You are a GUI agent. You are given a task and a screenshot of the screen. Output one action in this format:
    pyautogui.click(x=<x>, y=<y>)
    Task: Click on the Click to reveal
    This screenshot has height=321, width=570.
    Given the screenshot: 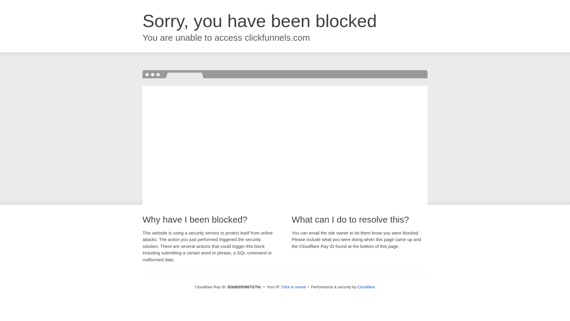 What is the action you would take?
    pyautogui.click(x=294, y=287)
    